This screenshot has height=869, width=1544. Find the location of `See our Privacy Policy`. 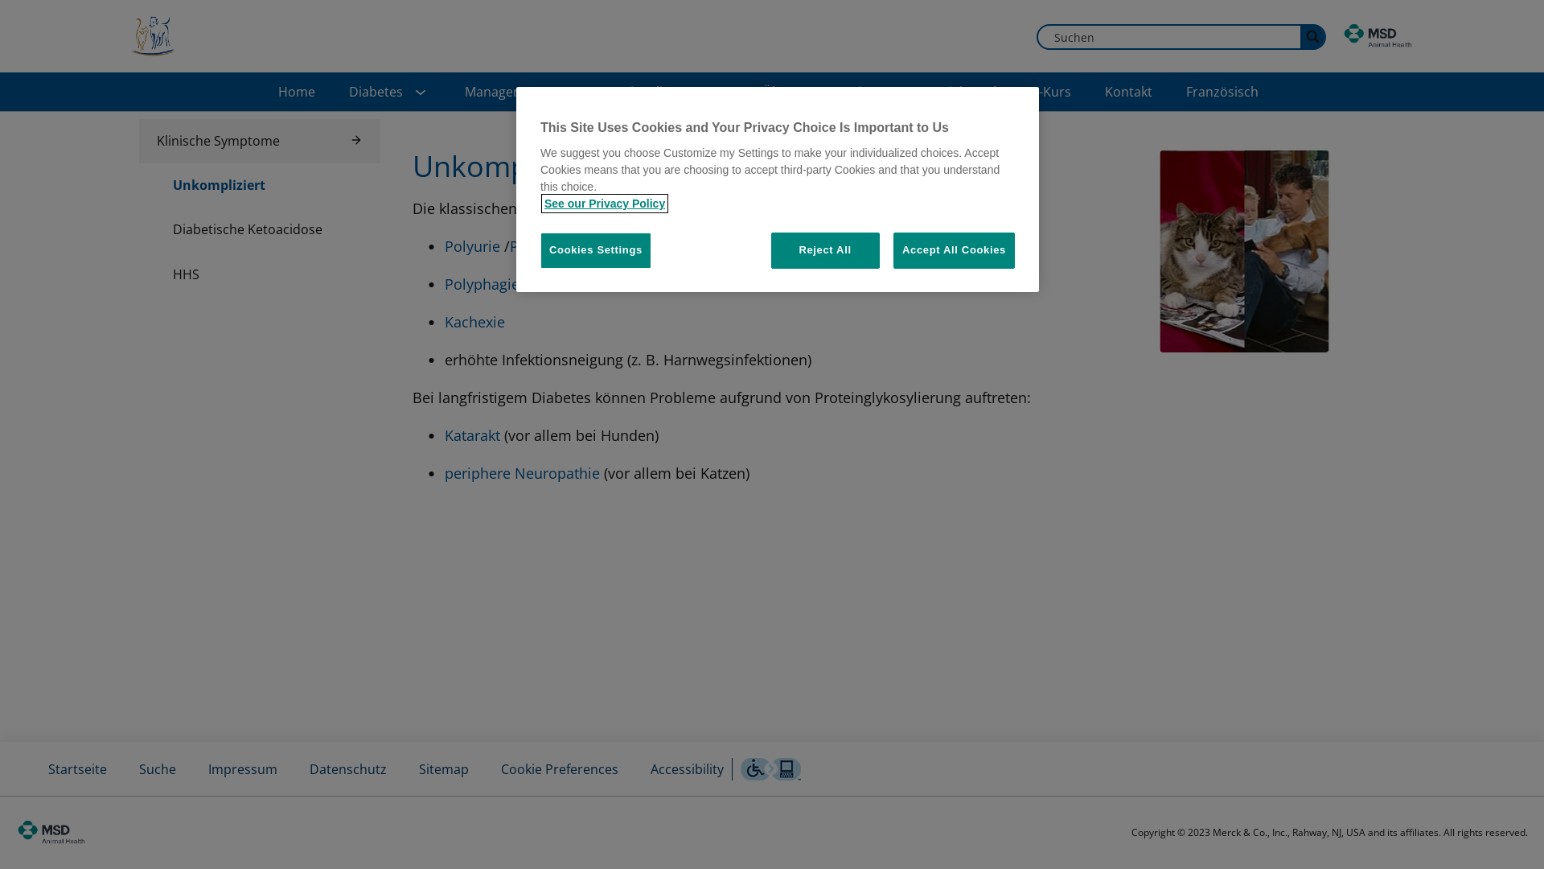

See our Privacy Policy is located at coordinates (605, 204).